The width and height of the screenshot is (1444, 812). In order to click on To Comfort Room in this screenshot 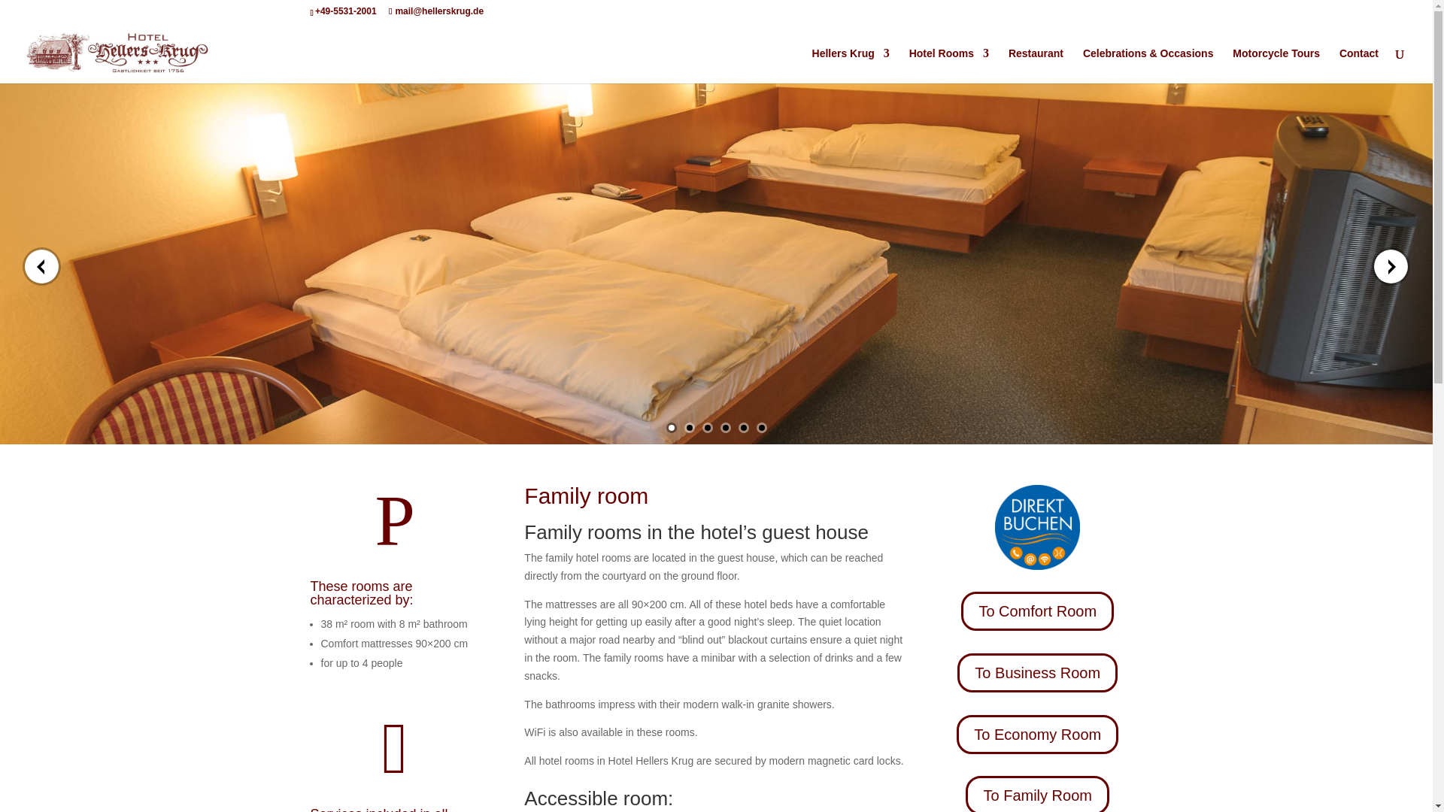, I will do `click(1037, 611)`.